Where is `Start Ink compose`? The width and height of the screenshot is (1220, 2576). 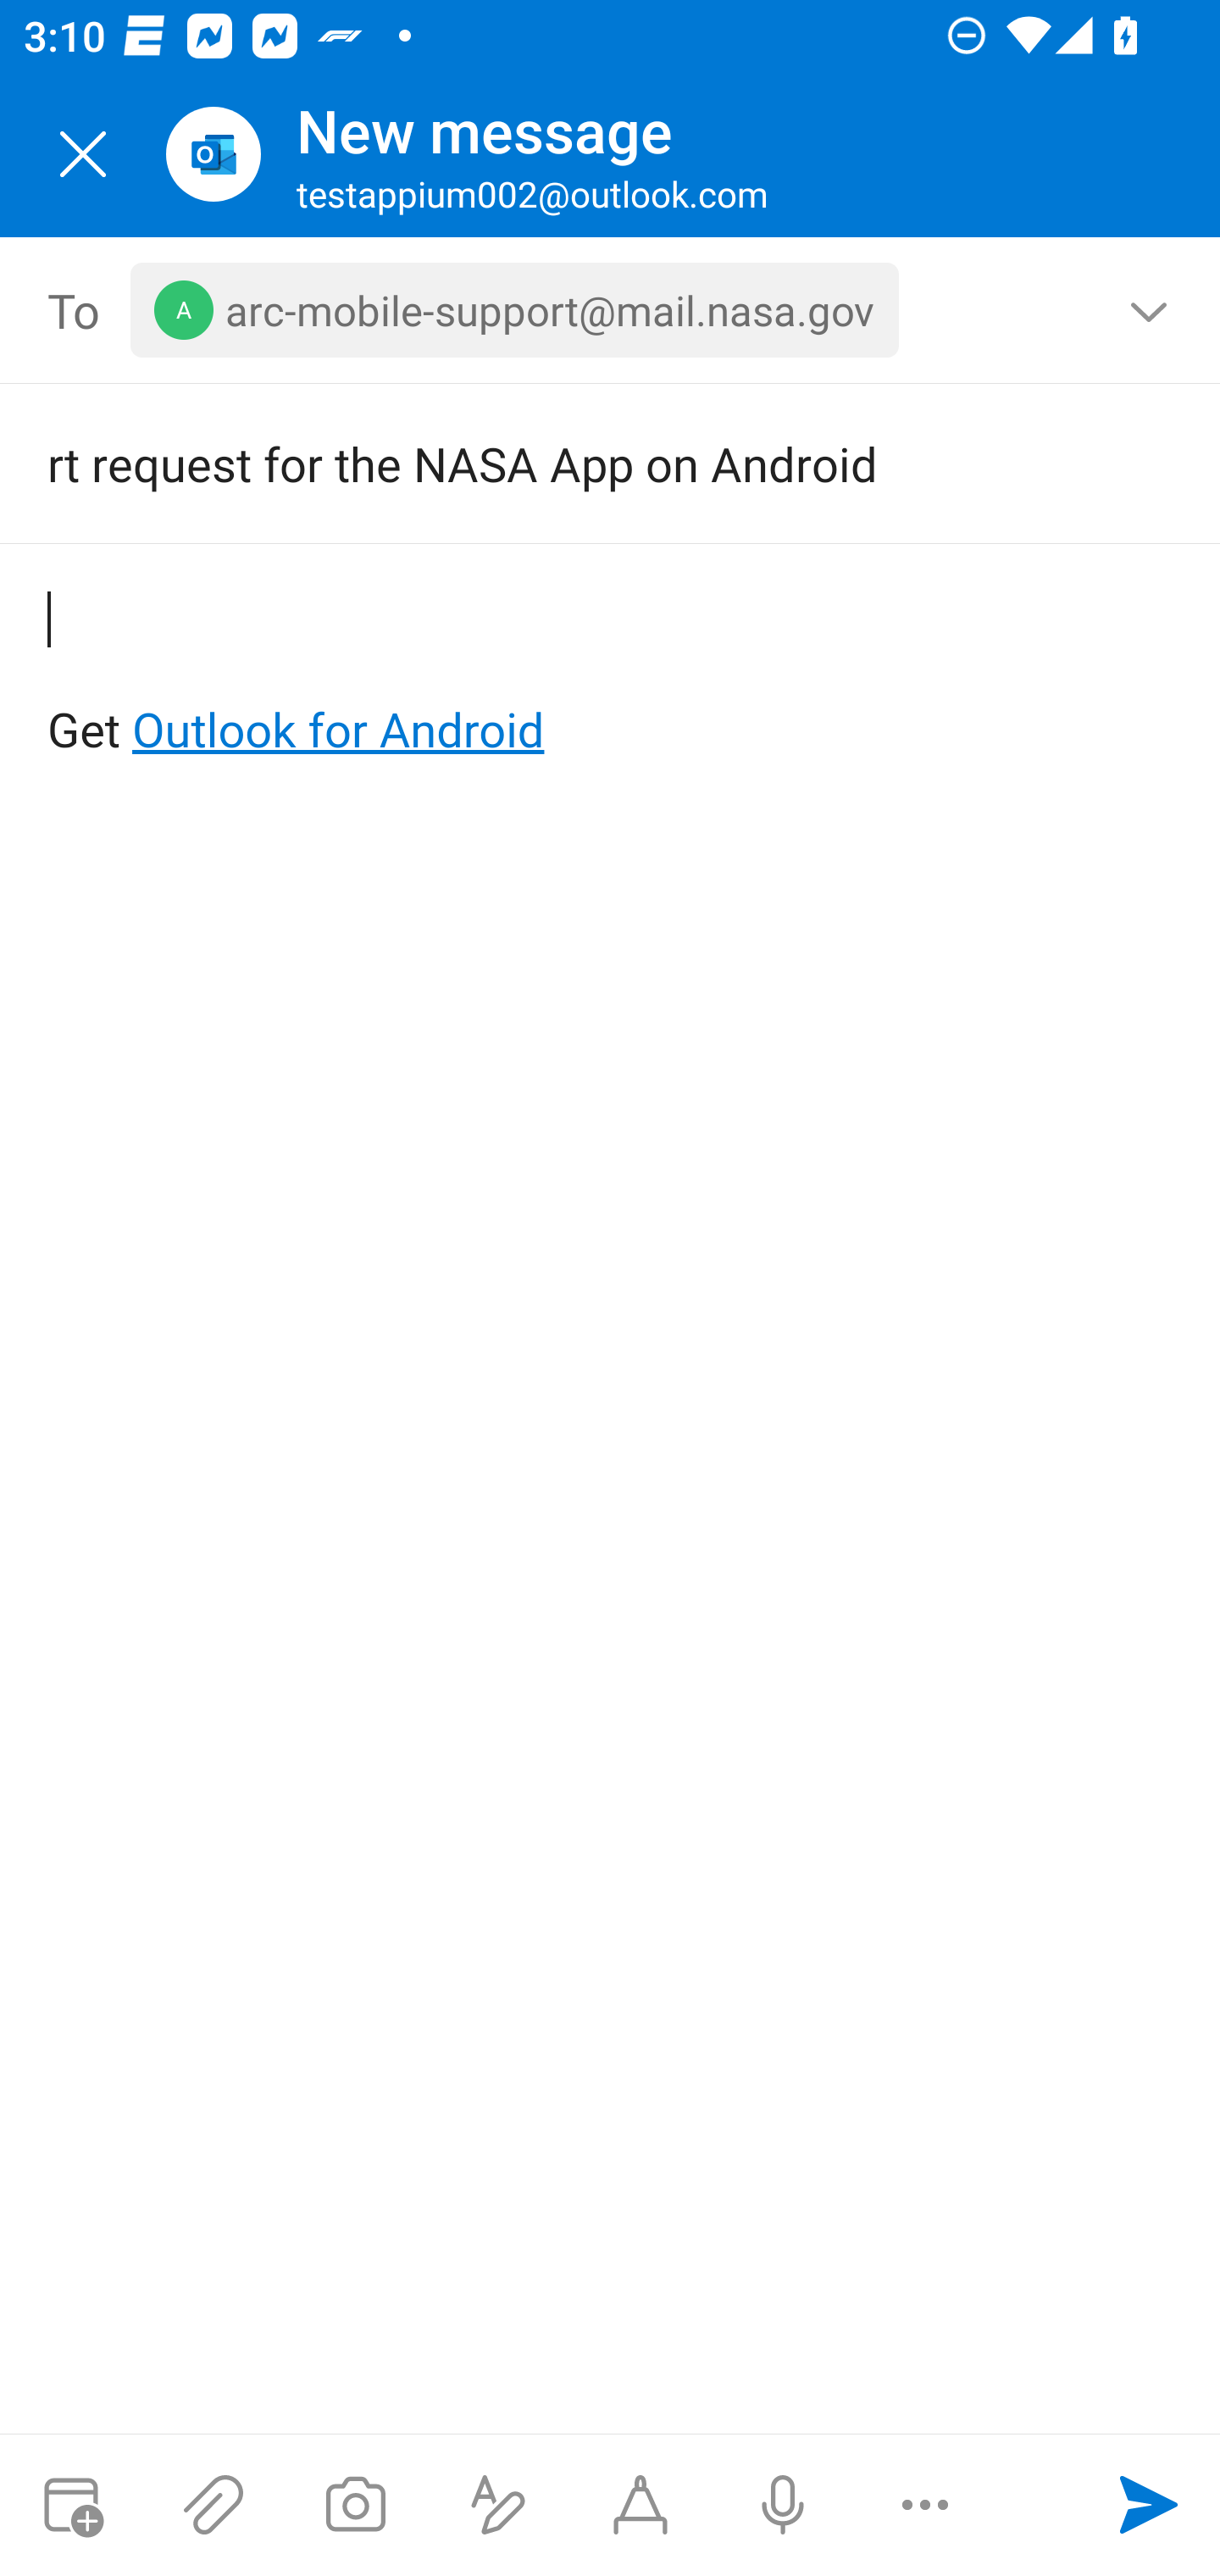 Start Ink compose is located at coordinates (640, 2505).